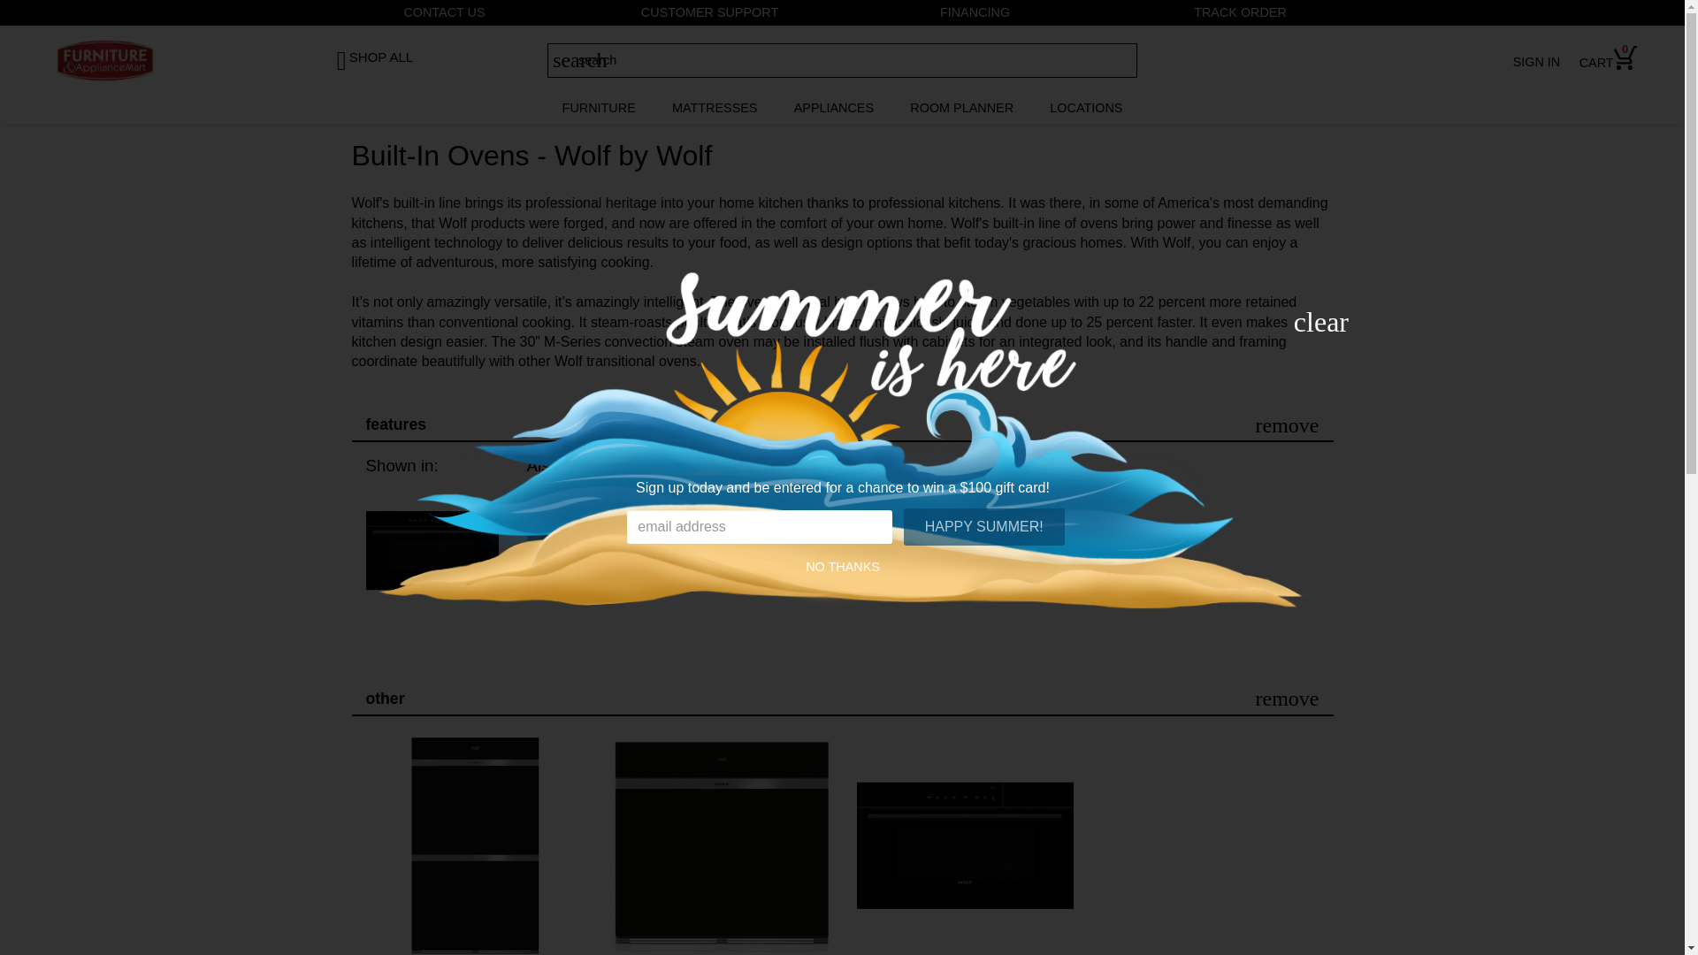 This screenshot has width=1698, height=955. Describe the element at coordinates (389, 53) in the screenshot. I see `SHOP ALL` at that location.